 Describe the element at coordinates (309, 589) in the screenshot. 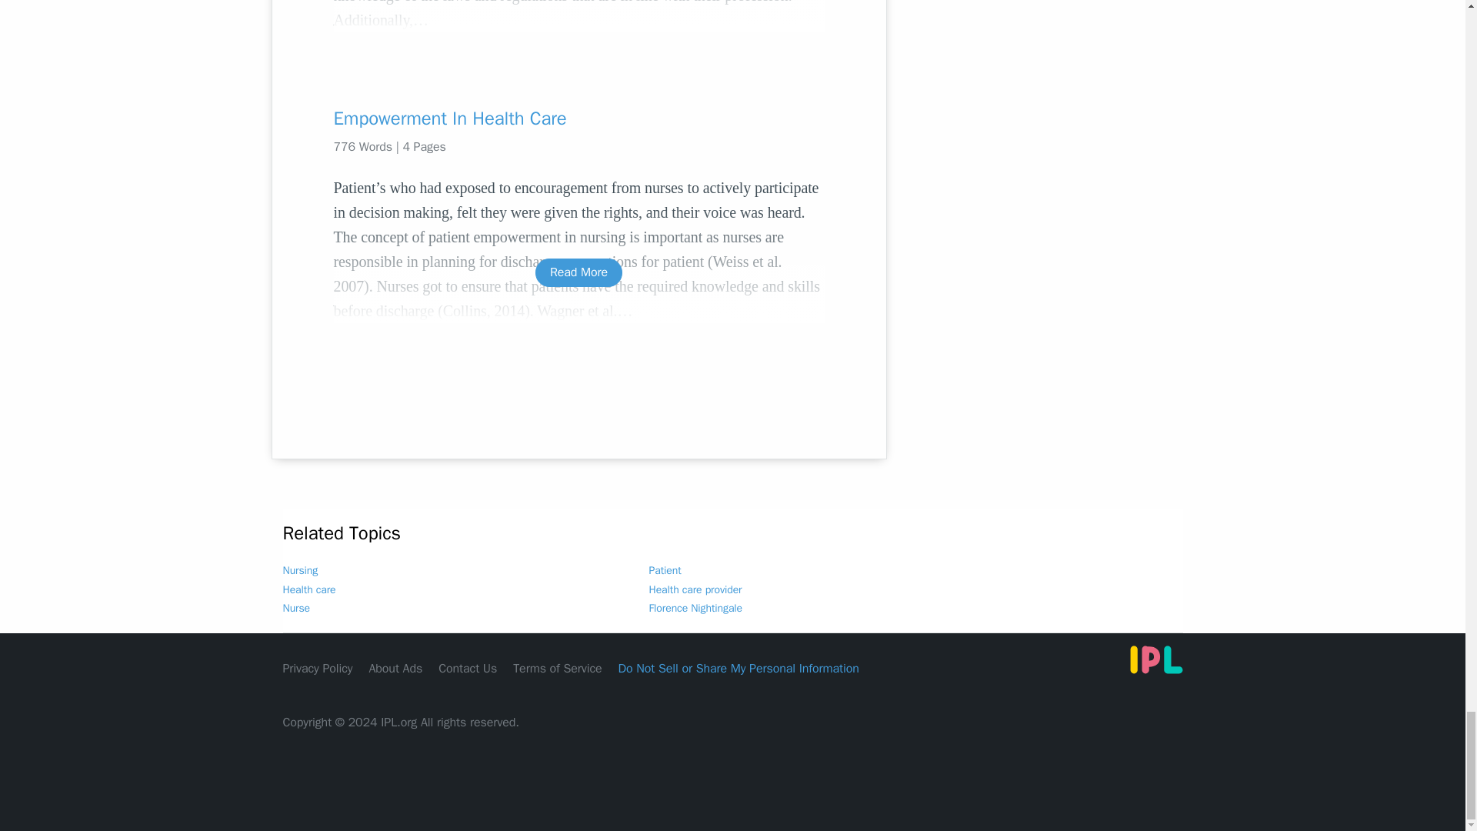

I see `Health care` at that location.